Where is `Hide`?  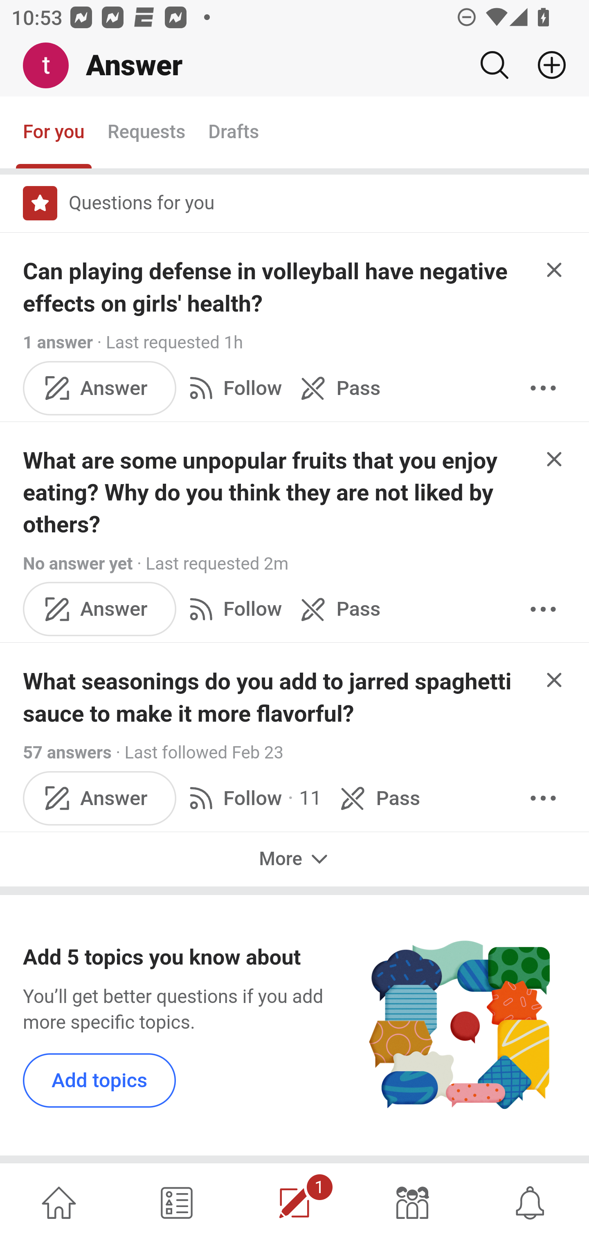
Hide is located at coordinates (555, 459).